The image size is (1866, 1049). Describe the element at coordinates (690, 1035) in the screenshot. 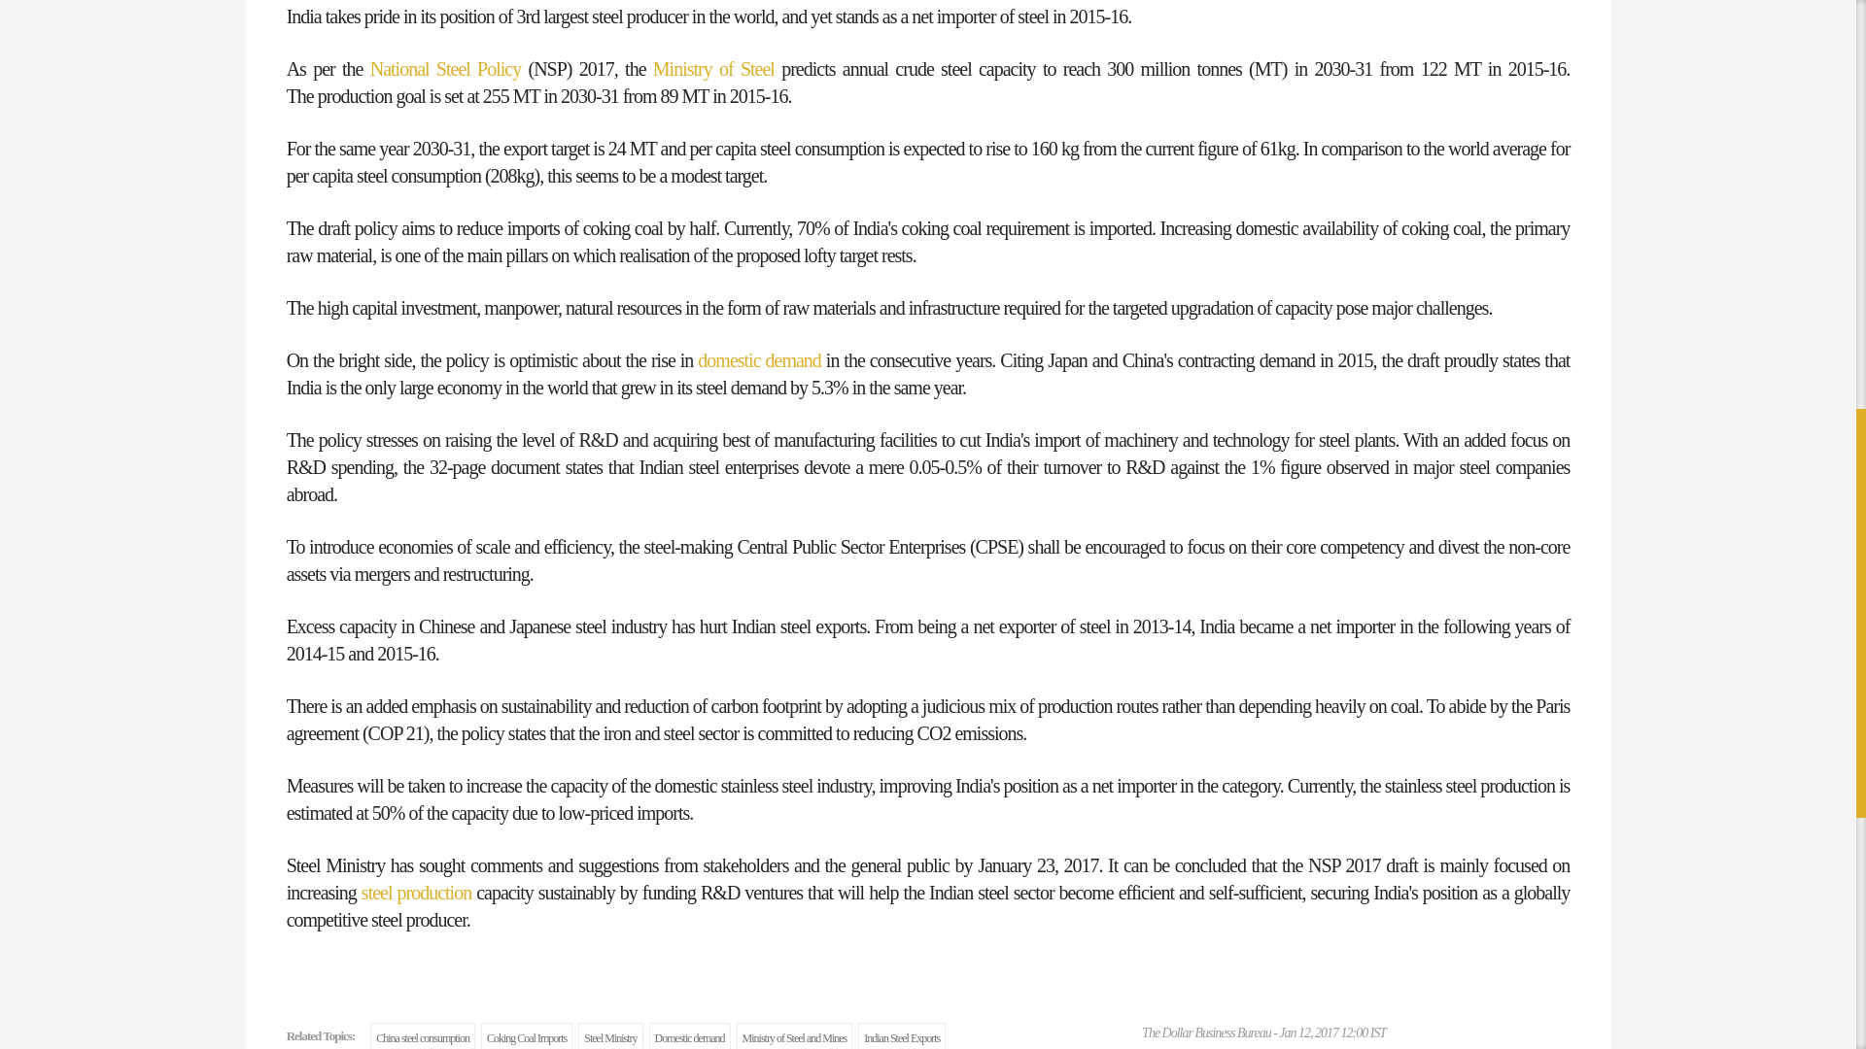

I see `Domestic demand` at that location.